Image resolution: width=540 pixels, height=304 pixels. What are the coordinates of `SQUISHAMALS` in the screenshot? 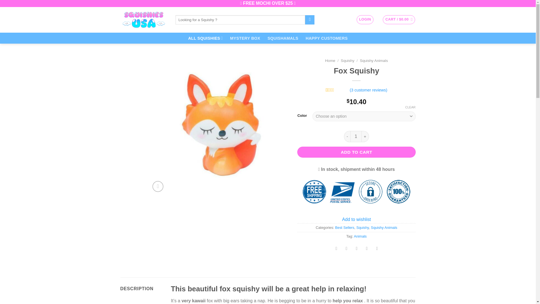 It's located at (283, 38).